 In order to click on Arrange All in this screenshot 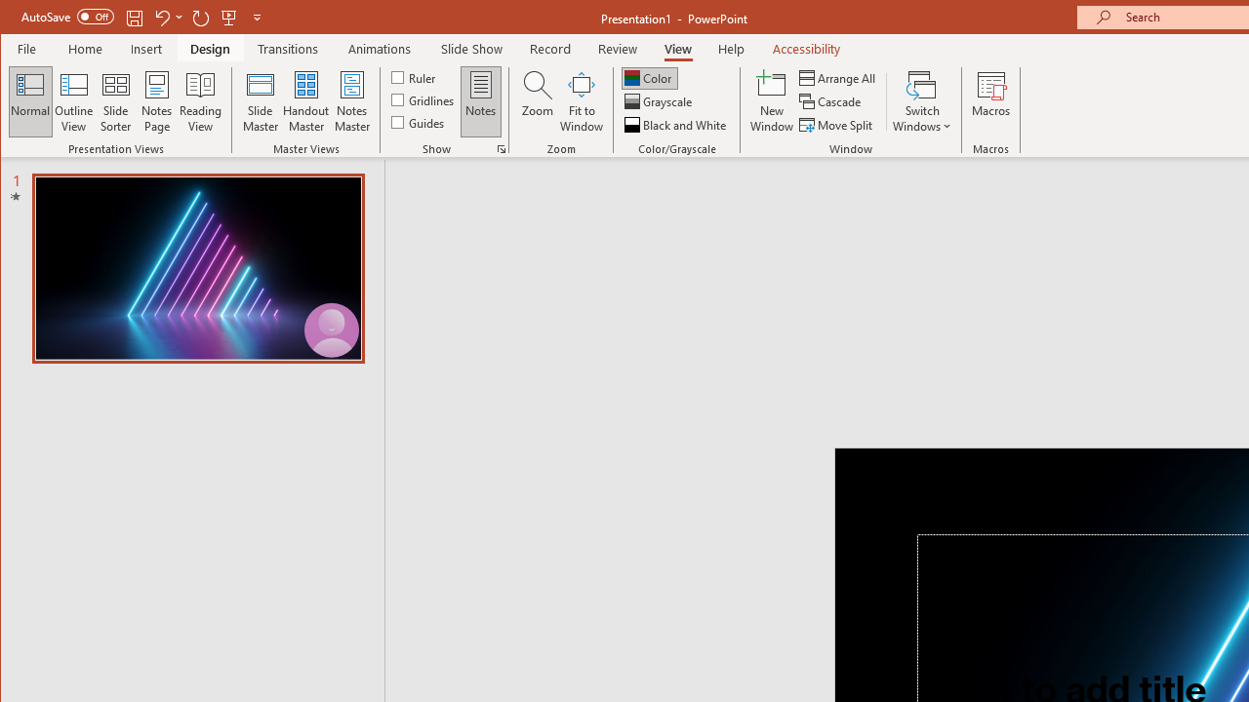, I will do `click(839, 78)`.